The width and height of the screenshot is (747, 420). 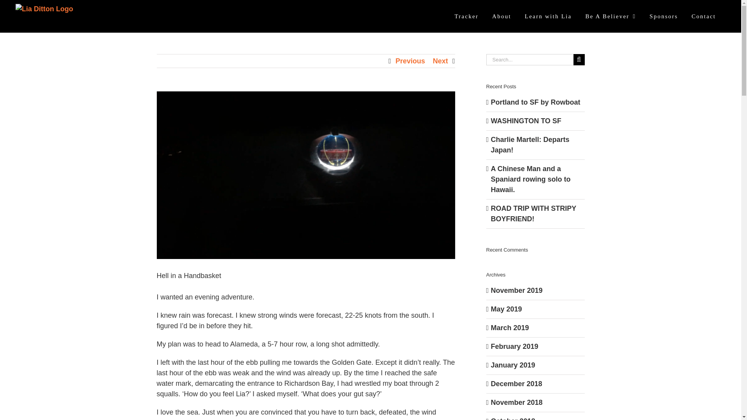 I want to click on Charlie Martell: Departs Japan!, so click(x=530, y=145).